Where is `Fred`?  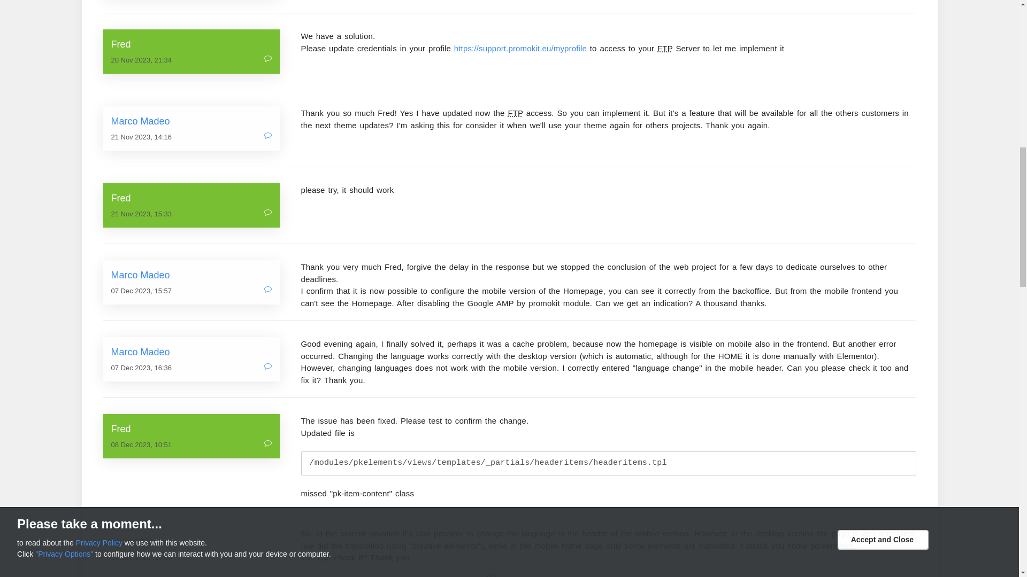
Fred is located at coordinates (191, 428).